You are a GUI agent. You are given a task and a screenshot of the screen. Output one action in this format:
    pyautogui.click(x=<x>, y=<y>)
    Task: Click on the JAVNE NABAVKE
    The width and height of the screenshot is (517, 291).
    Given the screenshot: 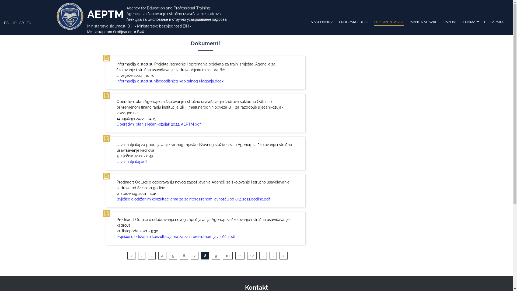 What is the action you would take?
    pyautogui.click(x=423, y=21)
    